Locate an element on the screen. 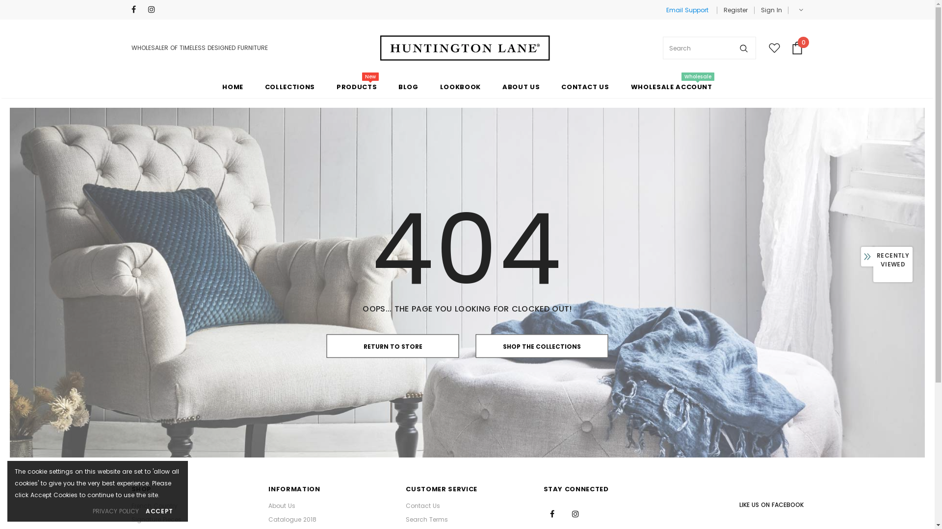  Contact Us is located at coordinates (423, 506).